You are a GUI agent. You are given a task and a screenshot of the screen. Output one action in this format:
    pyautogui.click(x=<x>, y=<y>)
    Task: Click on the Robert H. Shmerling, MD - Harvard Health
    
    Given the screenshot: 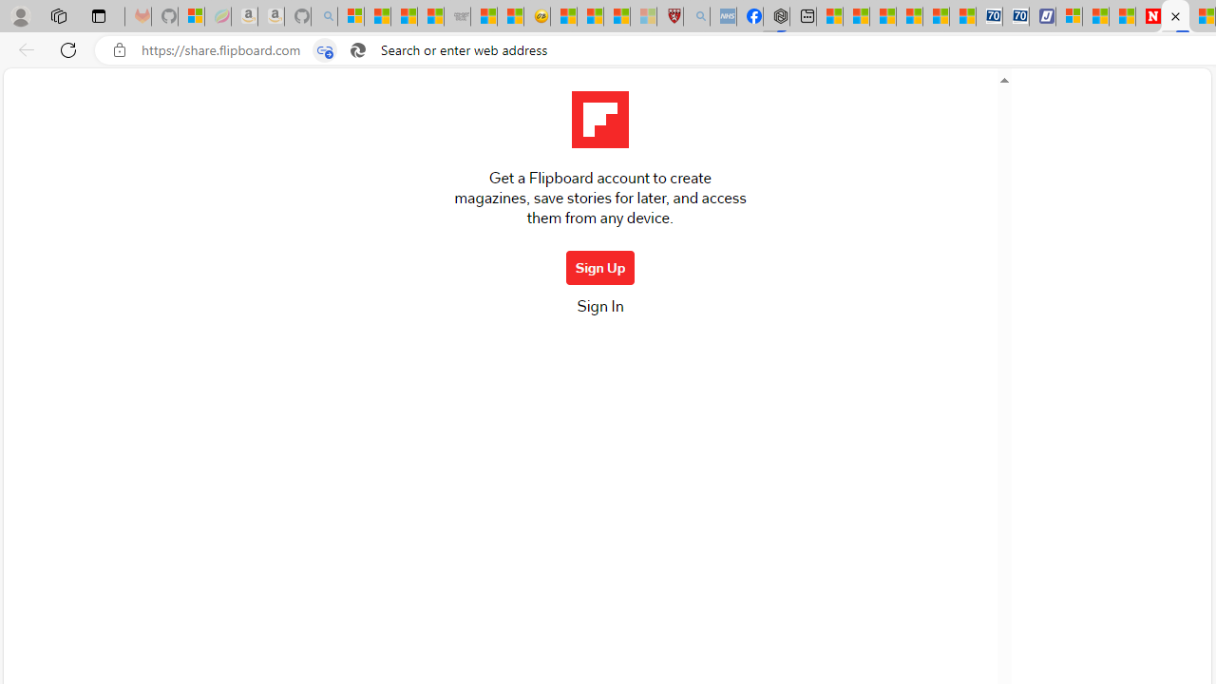 What is the action you would take?
    pyautogui.click(x=671, y=17)
    